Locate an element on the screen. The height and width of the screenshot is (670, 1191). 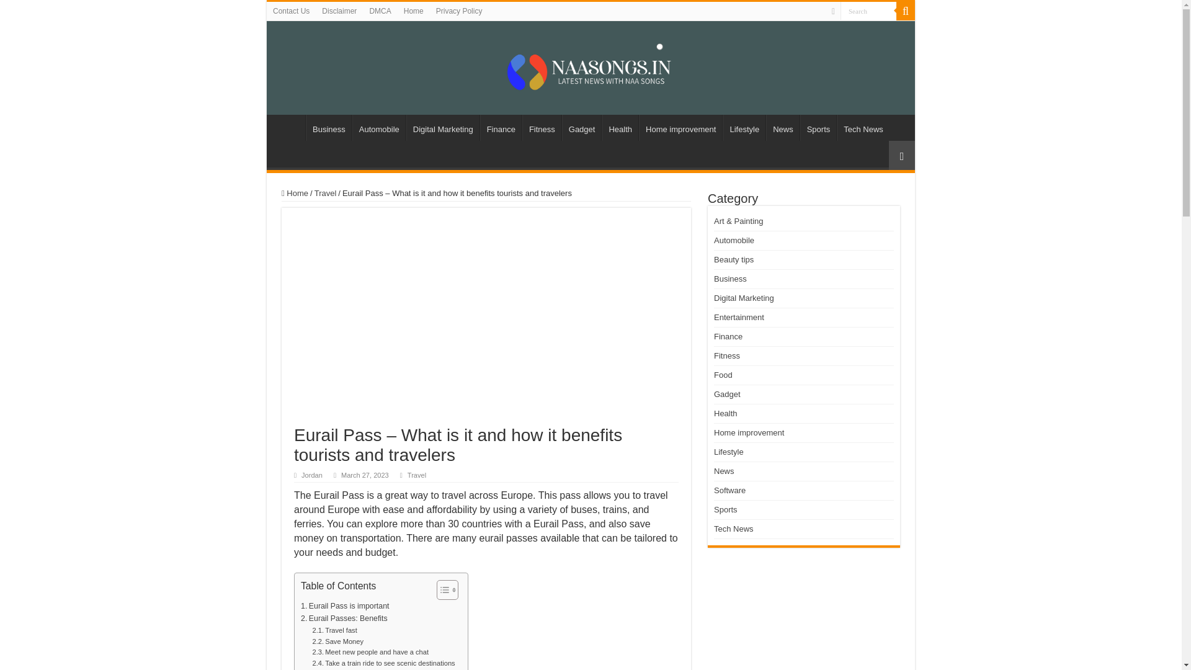
Eurail Pass is important is located at coordinates (345, 607).